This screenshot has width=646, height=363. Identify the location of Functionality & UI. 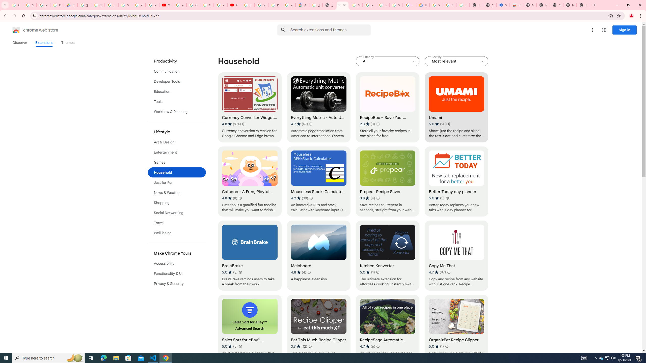
(177, 273).